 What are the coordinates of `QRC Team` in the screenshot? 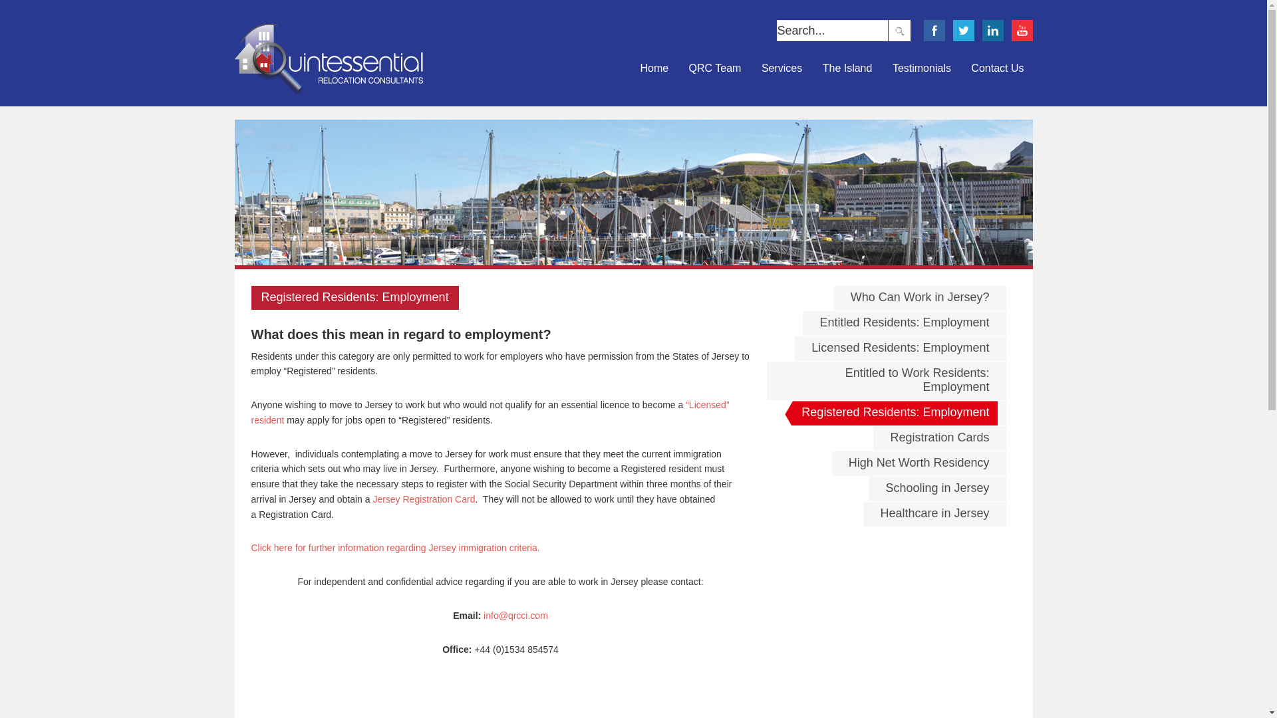 It's located at (716, 68).